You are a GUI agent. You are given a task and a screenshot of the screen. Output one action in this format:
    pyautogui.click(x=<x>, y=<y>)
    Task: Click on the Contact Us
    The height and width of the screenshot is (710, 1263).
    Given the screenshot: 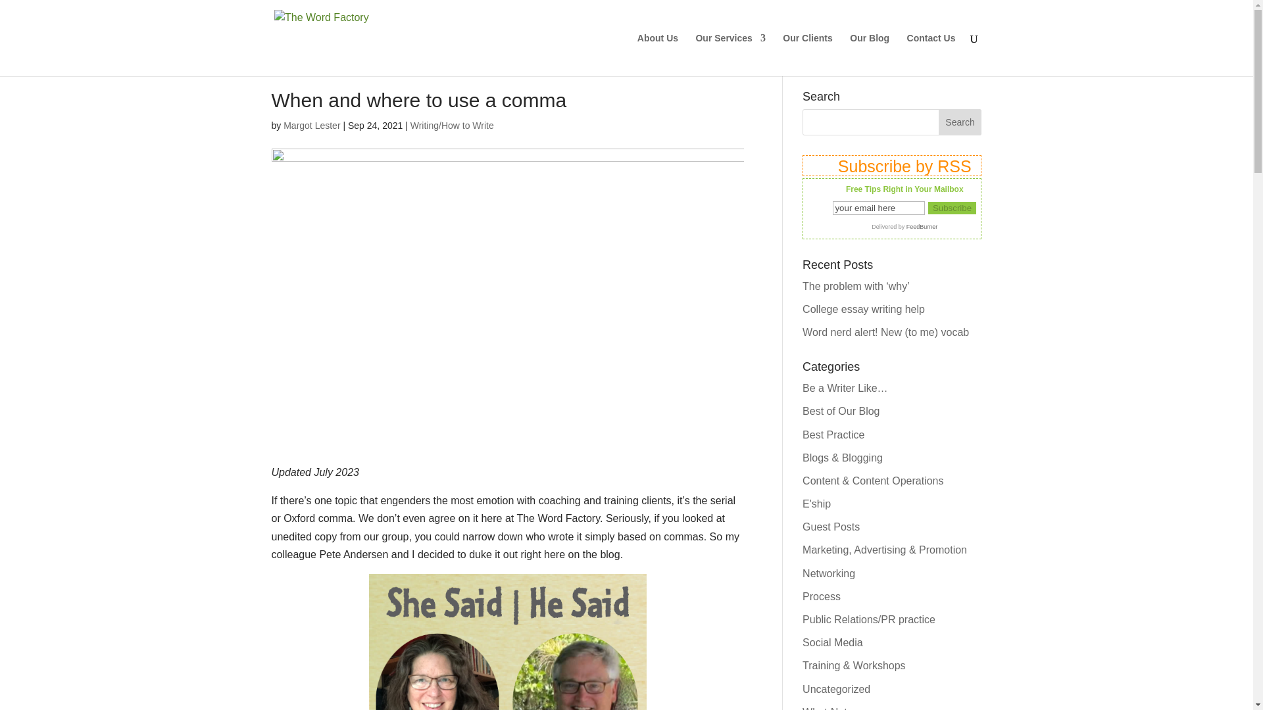 What is the action you would take?
    pyautogui.click(x=931, y=54)
    